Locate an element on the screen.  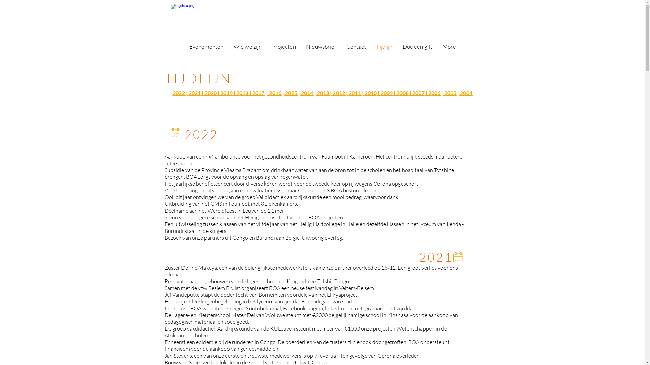
2008 is located at coordinates (402, 93).